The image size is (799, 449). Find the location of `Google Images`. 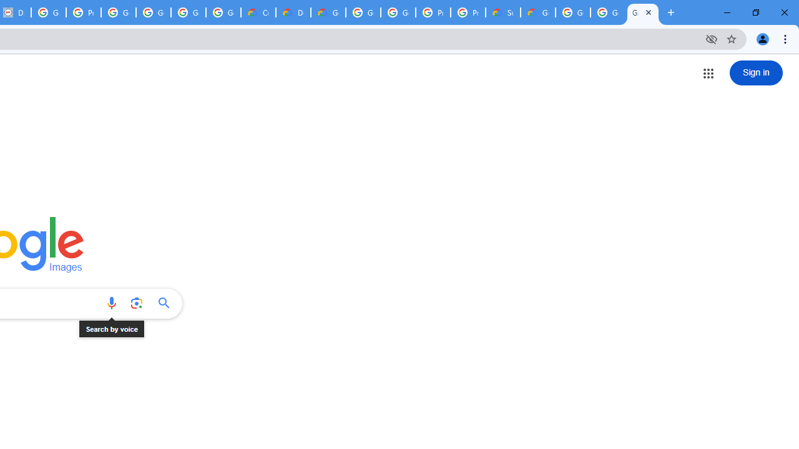

Google Images is located at coordinates (643, 12).